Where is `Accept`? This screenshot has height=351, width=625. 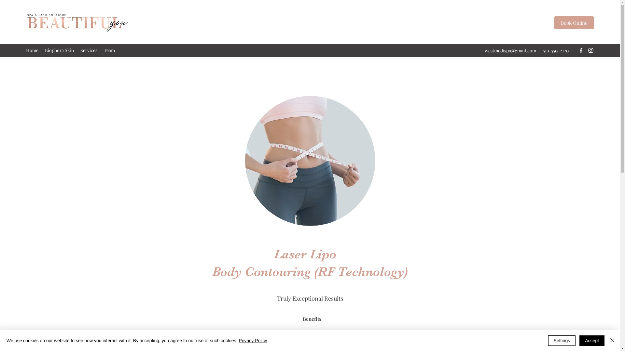
Accept is located at coordinates (592, 341).